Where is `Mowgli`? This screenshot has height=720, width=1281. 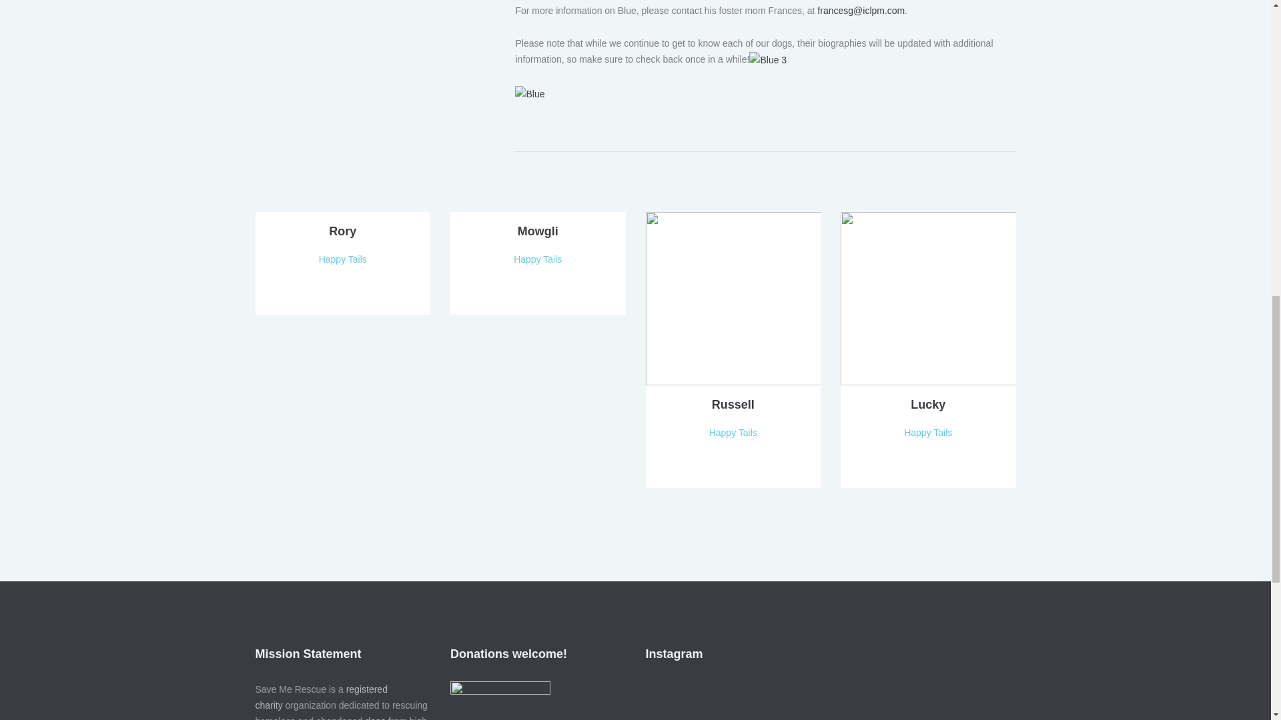
Mowgli is located at coordinates (538, 231).